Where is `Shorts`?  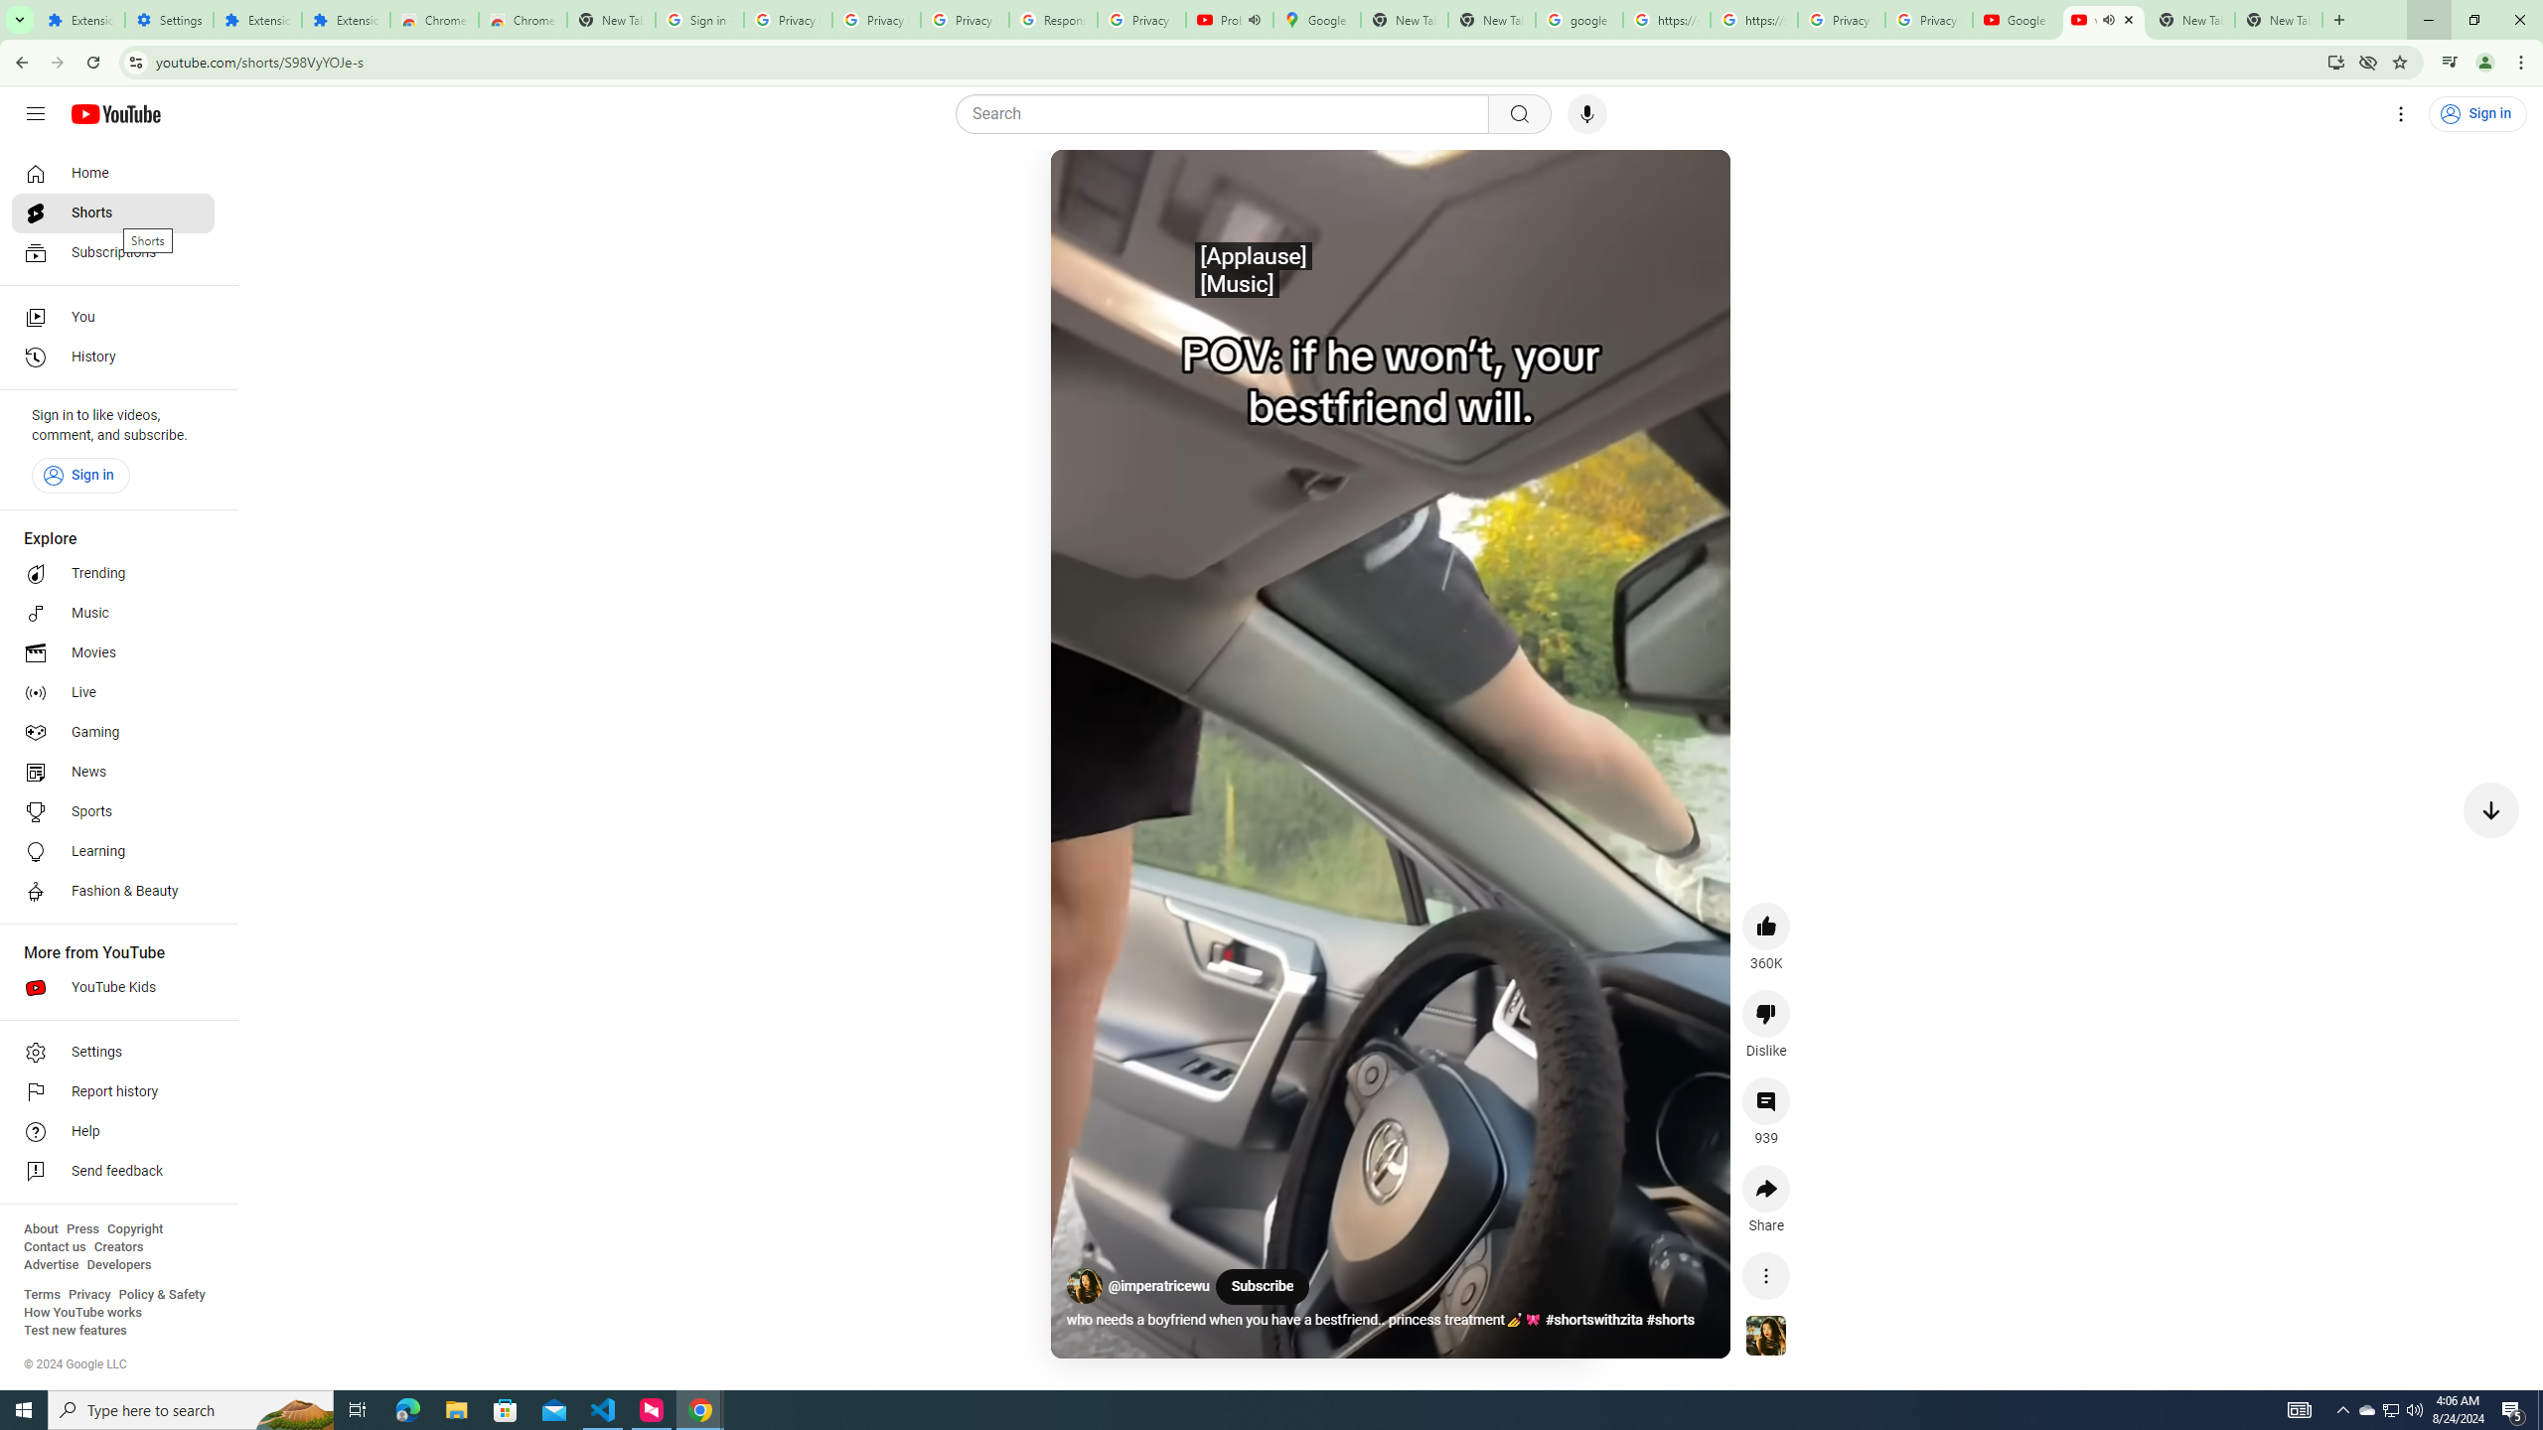 Shorts is located at coordinates (113, 213).